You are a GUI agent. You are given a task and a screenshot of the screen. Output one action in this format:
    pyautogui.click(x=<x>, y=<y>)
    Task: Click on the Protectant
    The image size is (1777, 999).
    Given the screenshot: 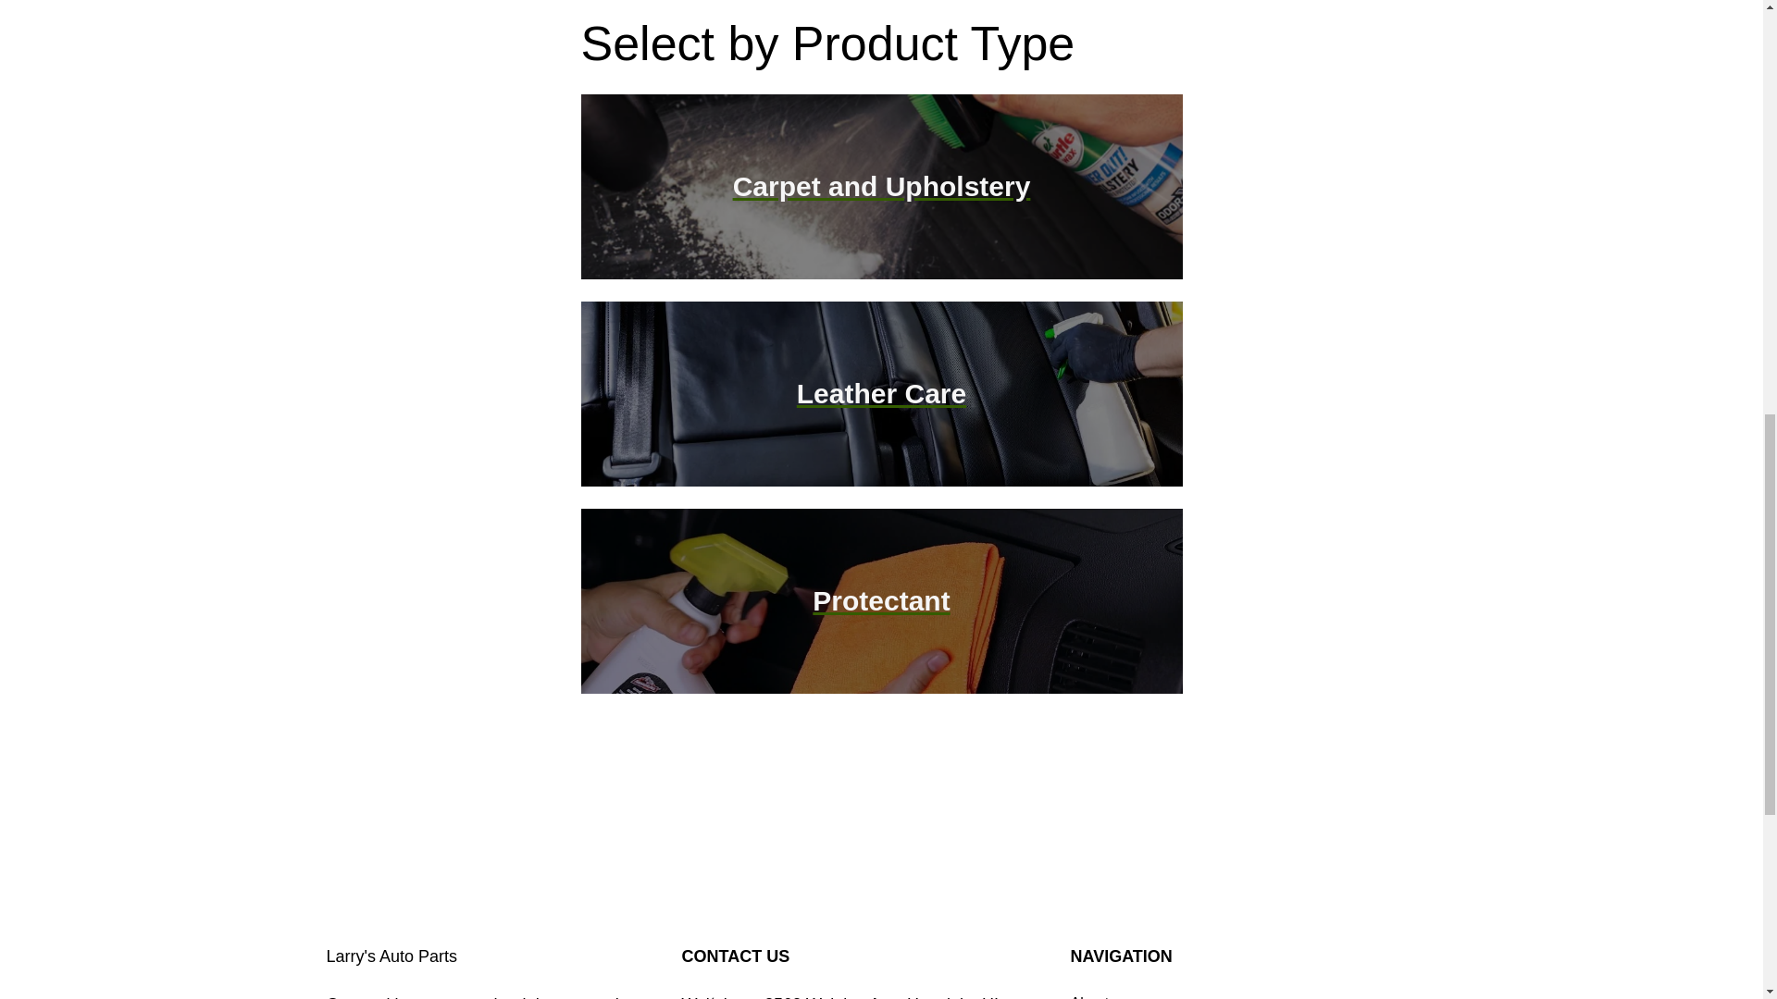 What is the action you would take?
    pyautogui.click(x=880, y=600)
    